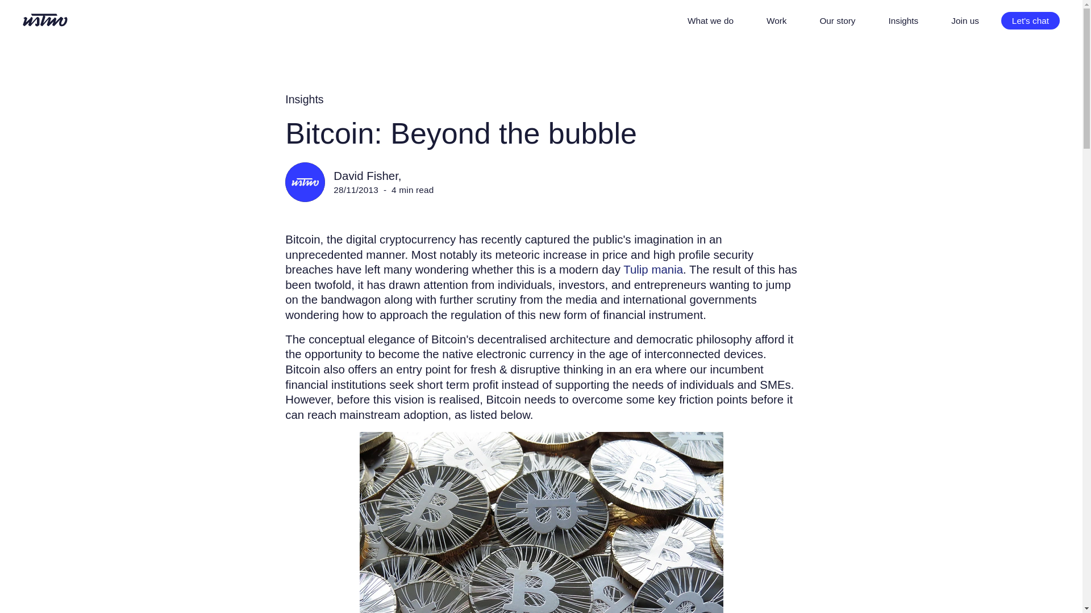  Describe the element at coordinates (303, 99) in the screenshot. I see `Insights` at that location.